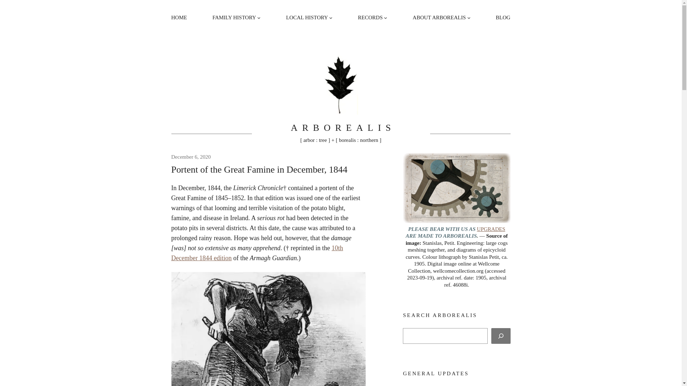 The width and height of the screenshot is (687, 386). I want to click on BLOG, so click(503, 18).